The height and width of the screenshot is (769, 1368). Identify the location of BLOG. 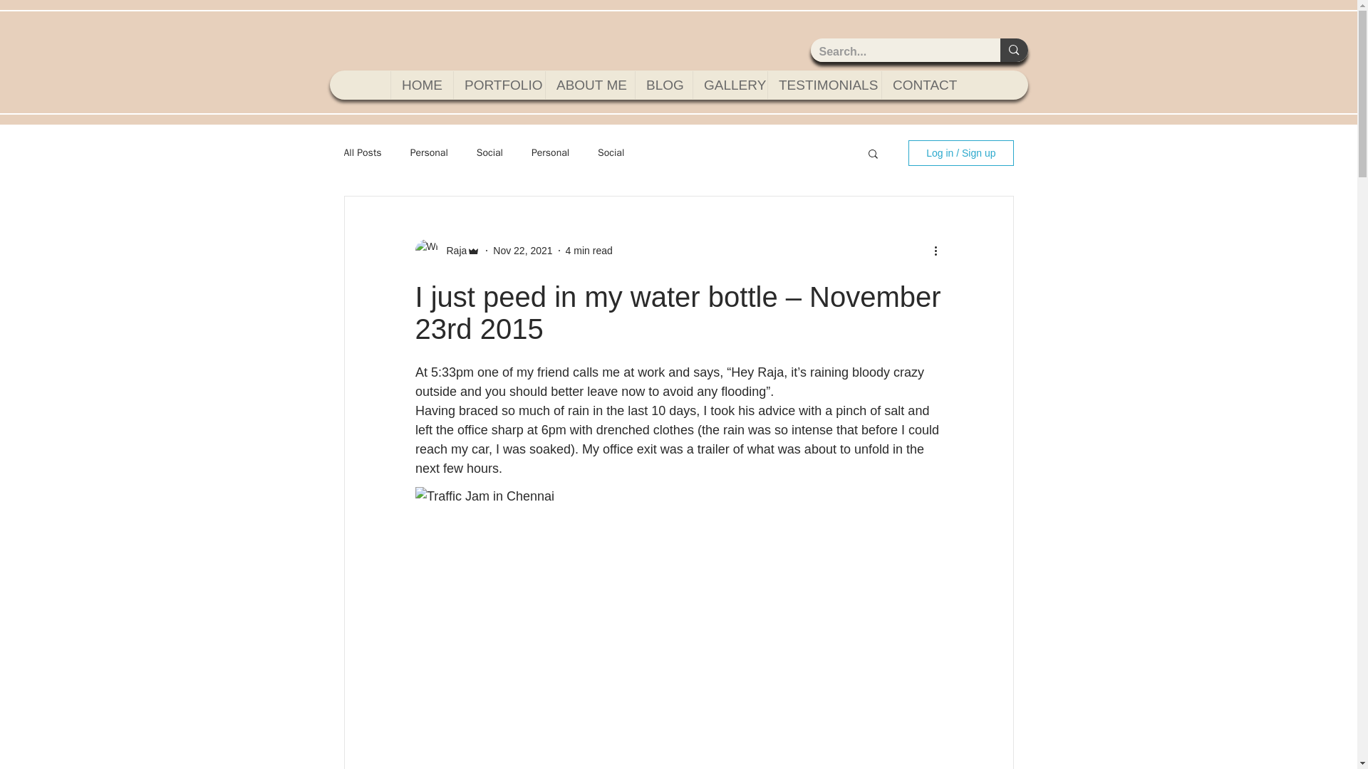
(663, 85).